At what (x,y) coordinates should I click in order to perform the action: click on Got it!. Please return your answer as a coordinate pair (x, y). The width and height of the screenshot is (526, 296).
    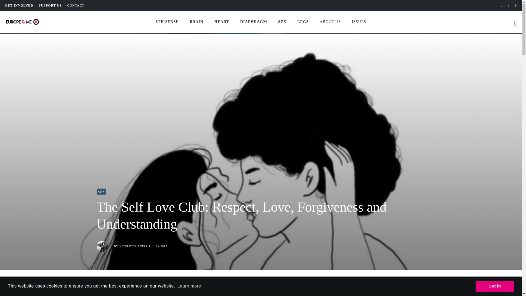
    Looking at the image, I should click on (494, 286).